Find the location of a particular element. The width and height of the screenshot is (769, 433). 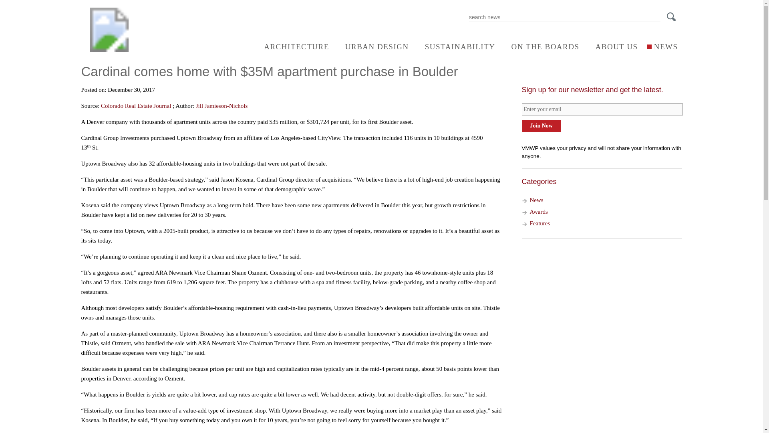

URBAN DESIGN is located at coordinates (373, 47).